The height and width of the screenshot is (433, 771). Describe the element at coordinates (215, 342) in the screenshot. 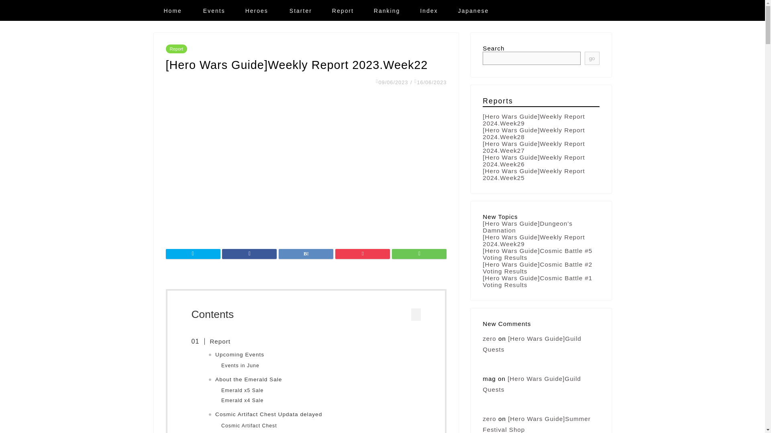

I see `Report` at that location.